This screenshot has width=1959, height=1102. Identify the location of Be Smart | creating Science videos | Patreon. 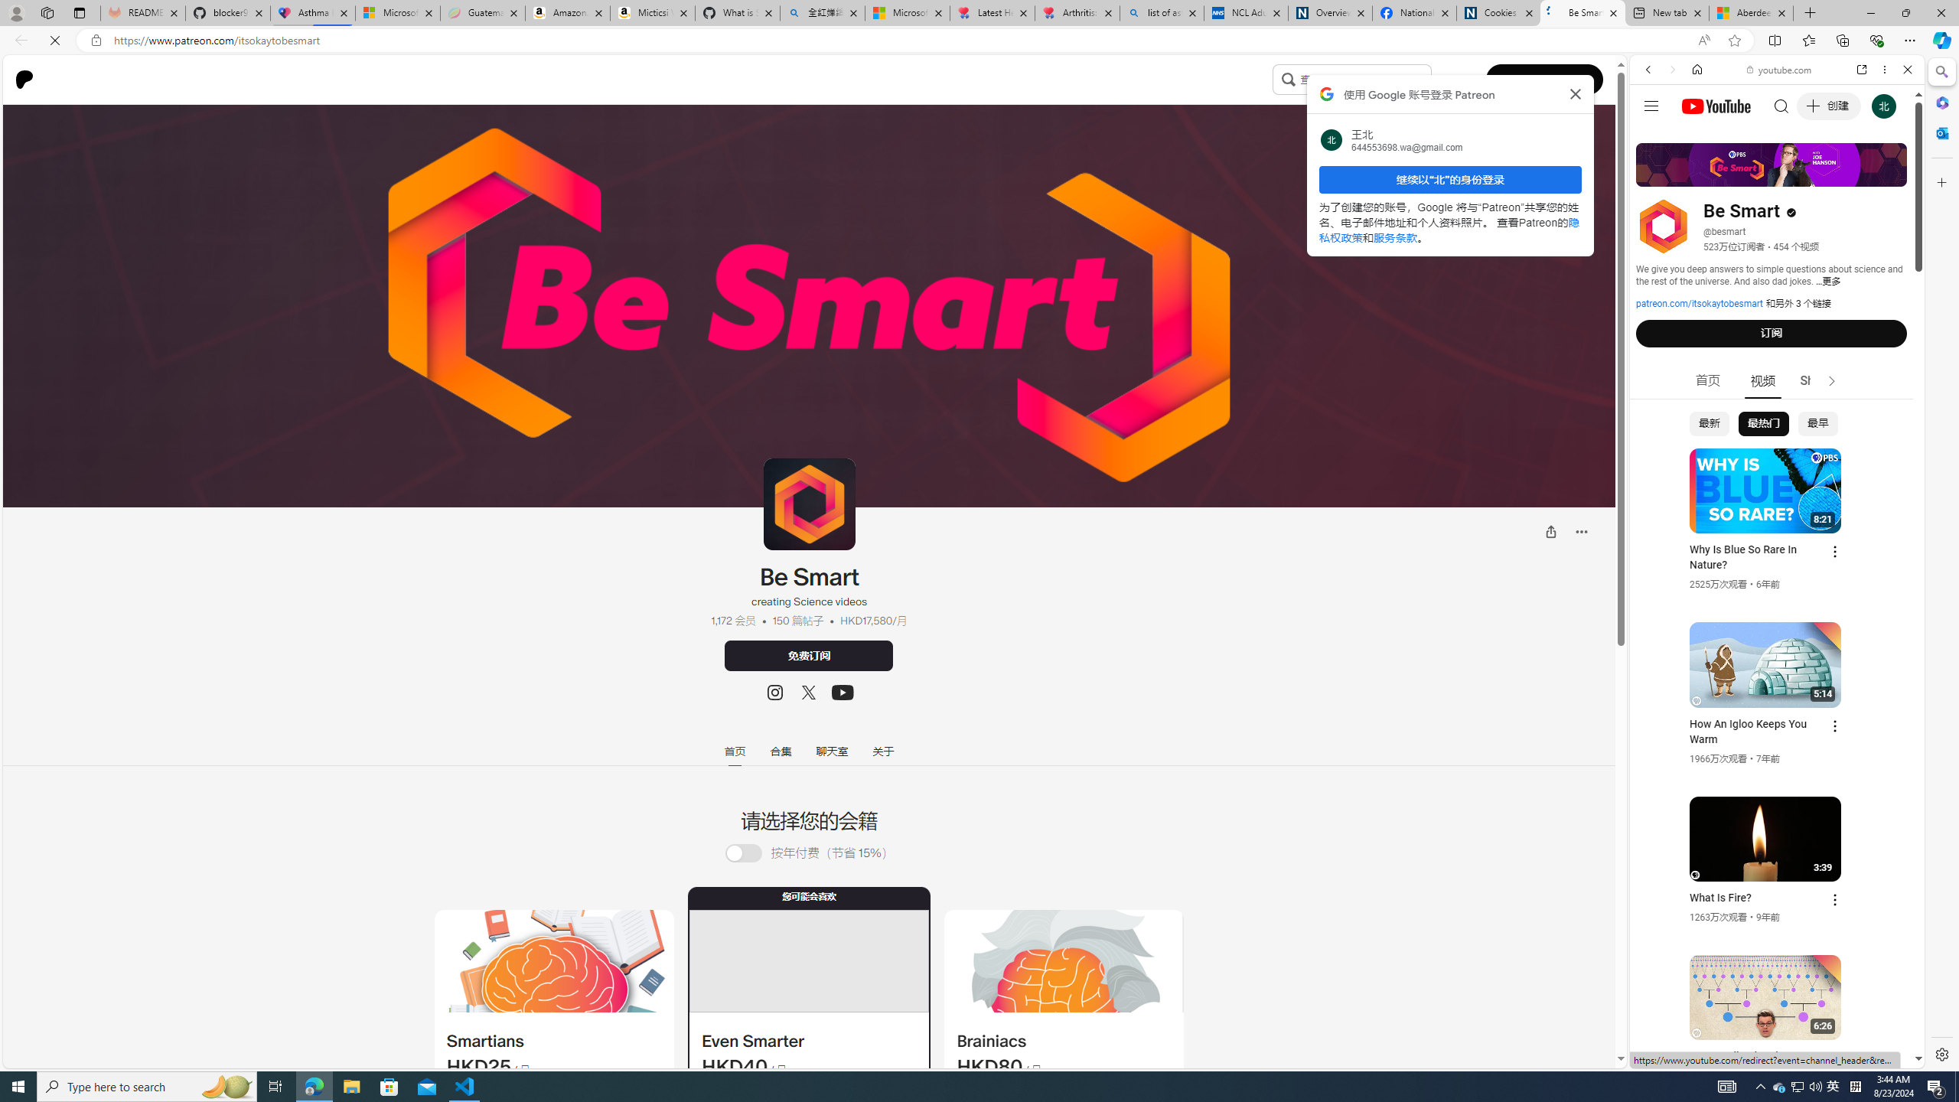
(1583, 13).